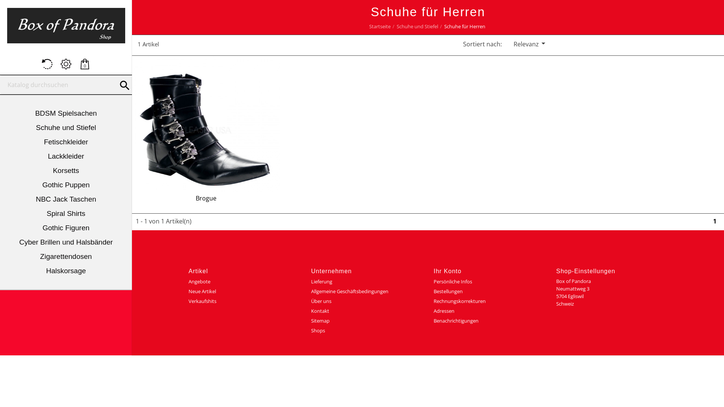 This screenshot has width=724, height=407. What do you see at coordinates (202, 291) in the screenshot?
I see `Neue Artikel` at bounding box center [202, 291].